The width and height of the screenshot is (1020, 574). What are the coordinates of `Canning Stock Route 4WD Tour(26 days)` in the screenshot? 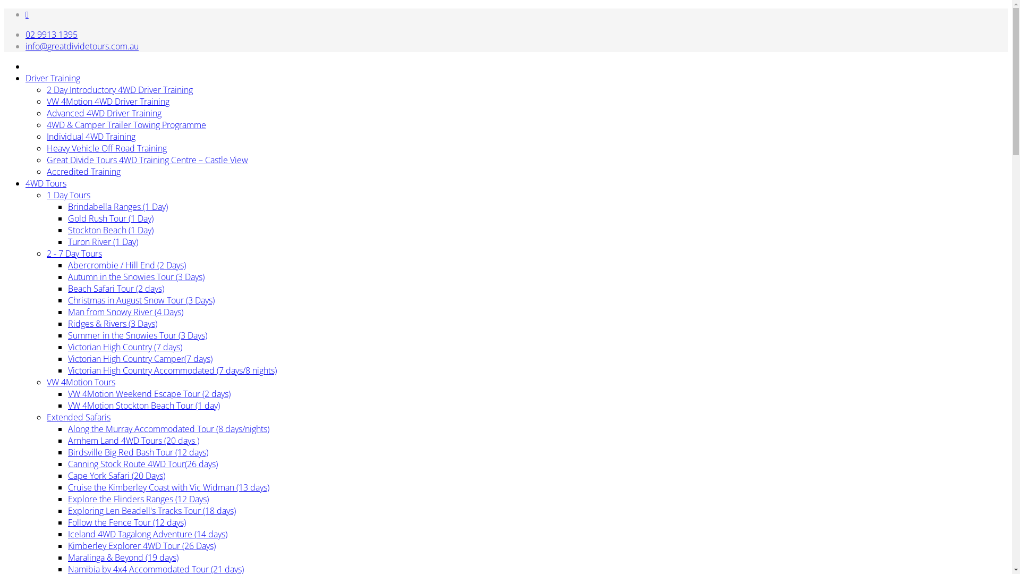 It's located at (143, 464).